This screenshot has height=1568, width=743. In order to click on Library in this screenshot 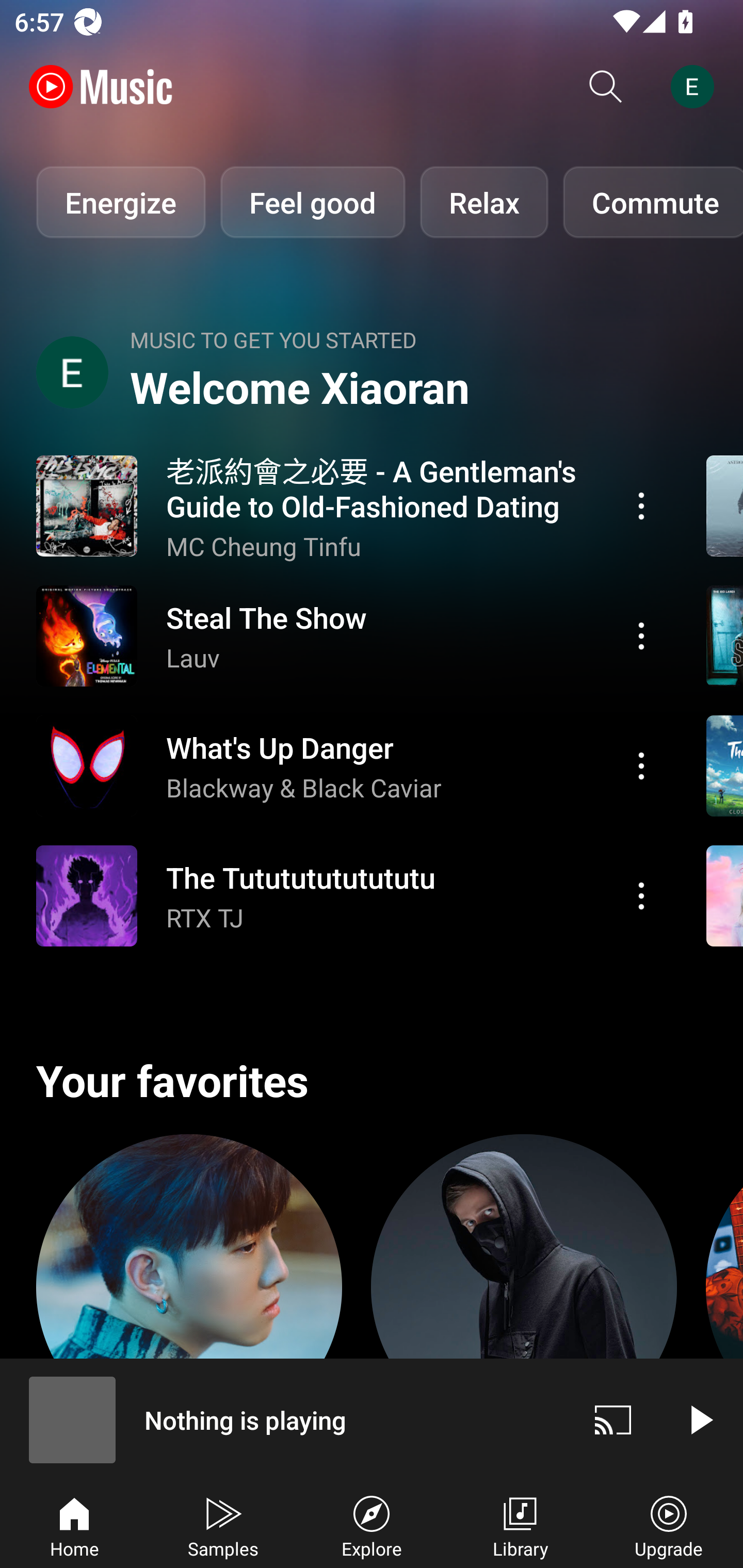, I will do `click(520, 1525)`.